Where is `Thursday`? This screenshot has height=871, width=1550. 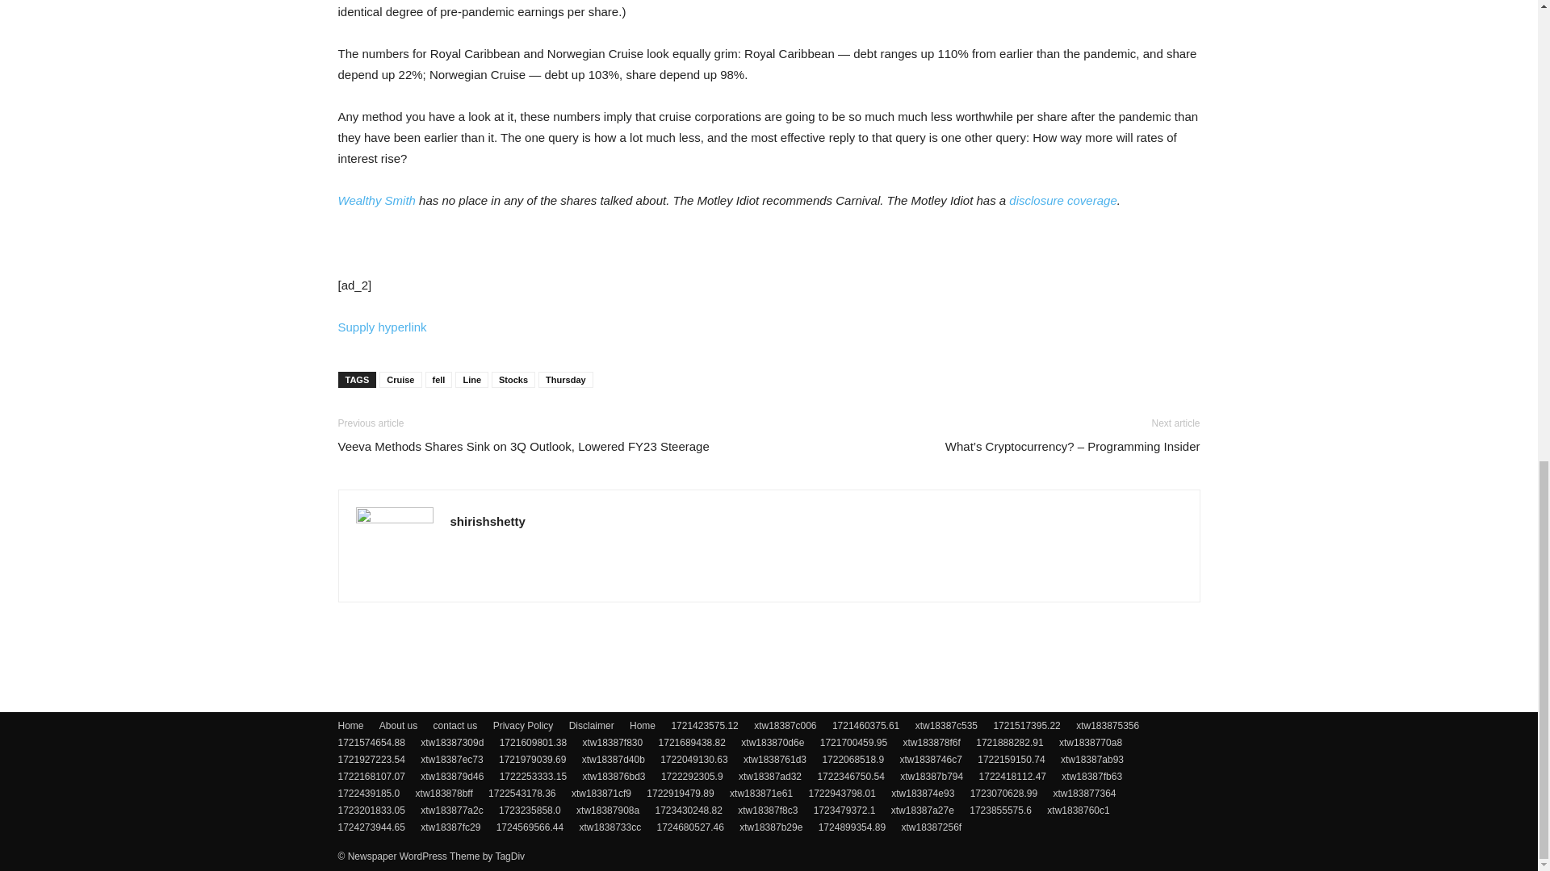 Thursday is located at coordinates (565, 379).